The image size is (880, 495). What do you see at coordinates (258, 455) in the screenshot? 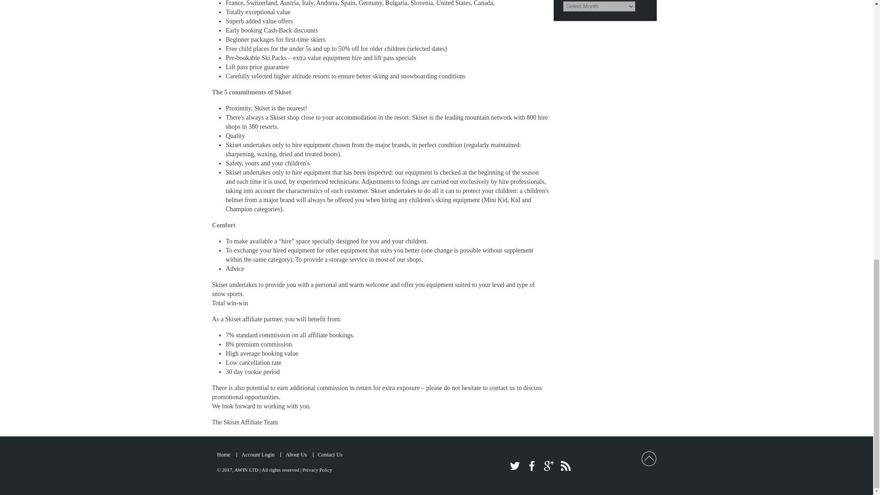
I see `Account Login` at bounding box center [258, 455].